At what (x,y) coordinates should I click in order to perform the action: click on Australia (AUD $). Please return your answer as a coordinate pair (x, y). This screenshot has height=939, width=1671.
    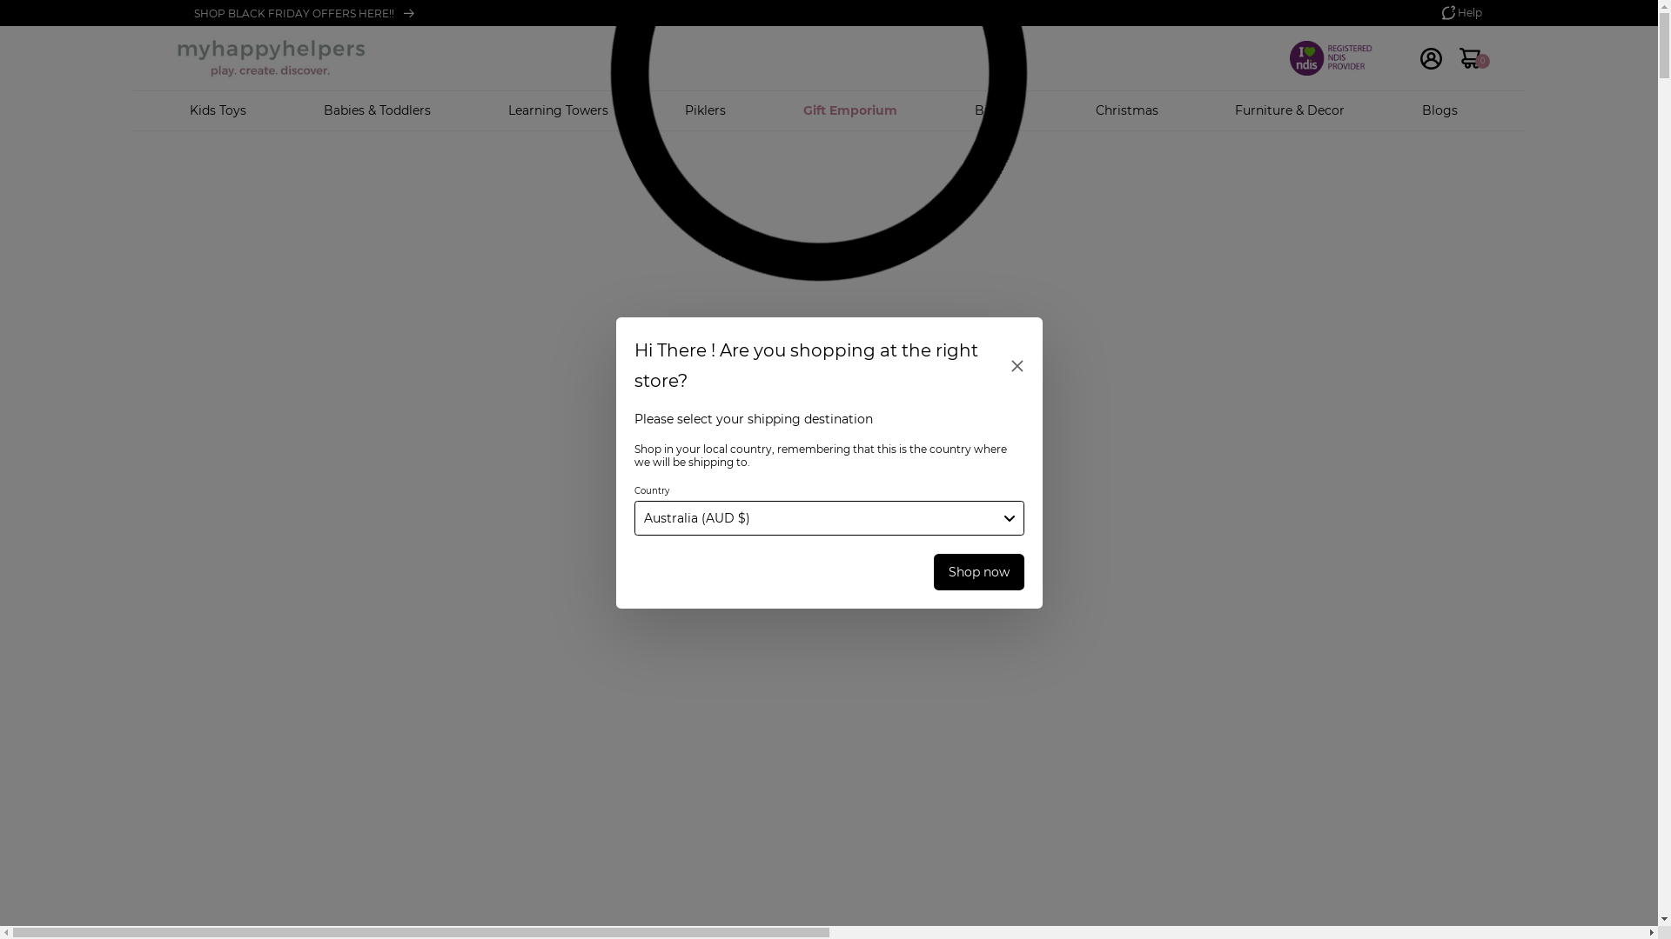
    Looking at the image, I should click on (829, 518).